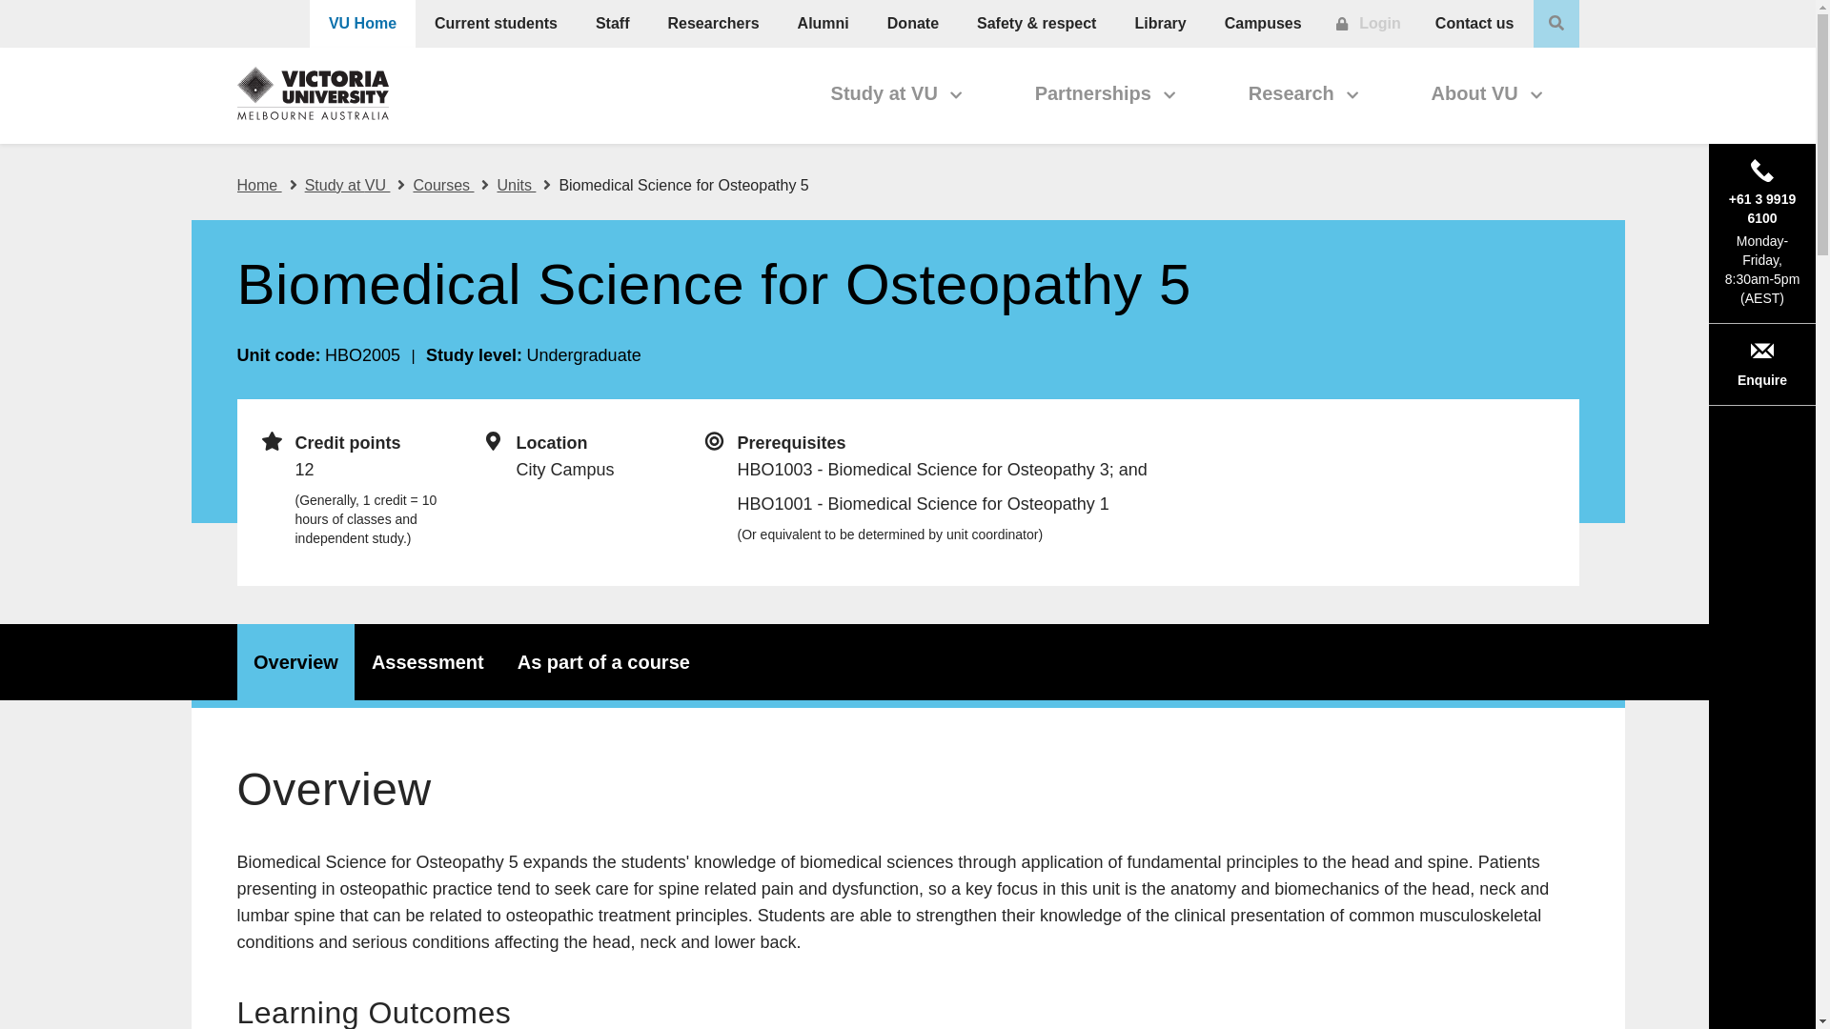 This screenshot has height=1029, width=1830. I want to click on Login, so click(1761, 364).